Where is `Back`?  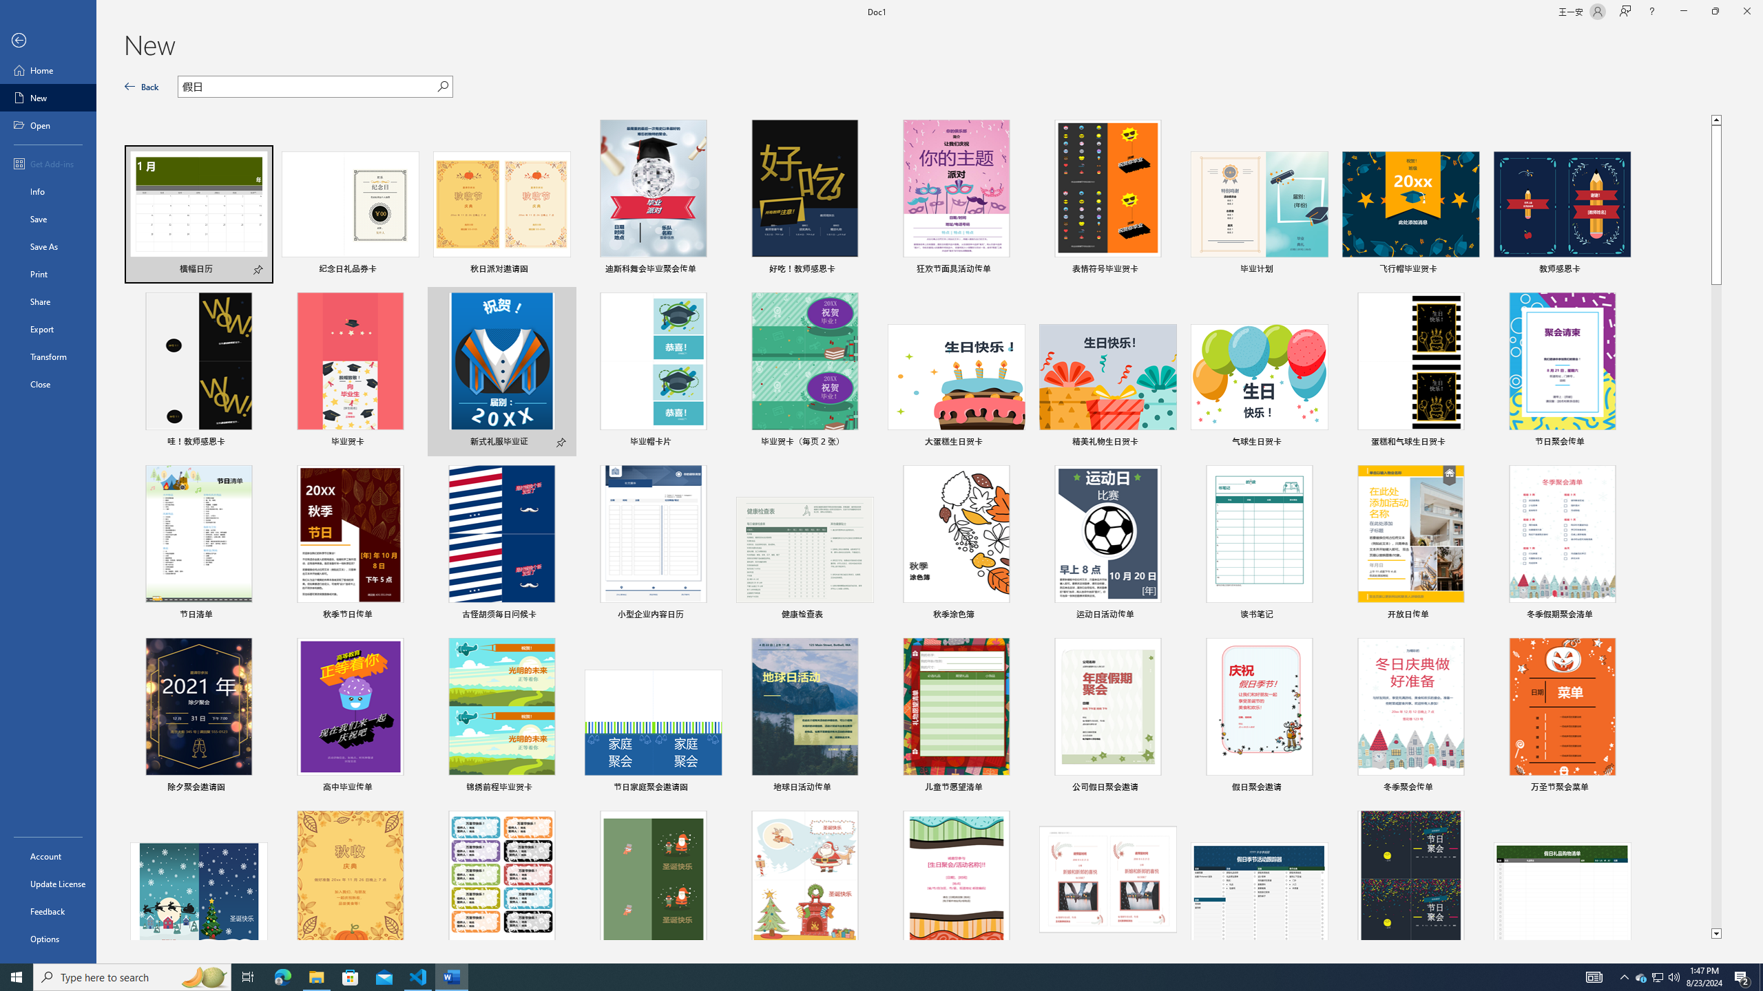 Back is located at coordinates (142, 87).